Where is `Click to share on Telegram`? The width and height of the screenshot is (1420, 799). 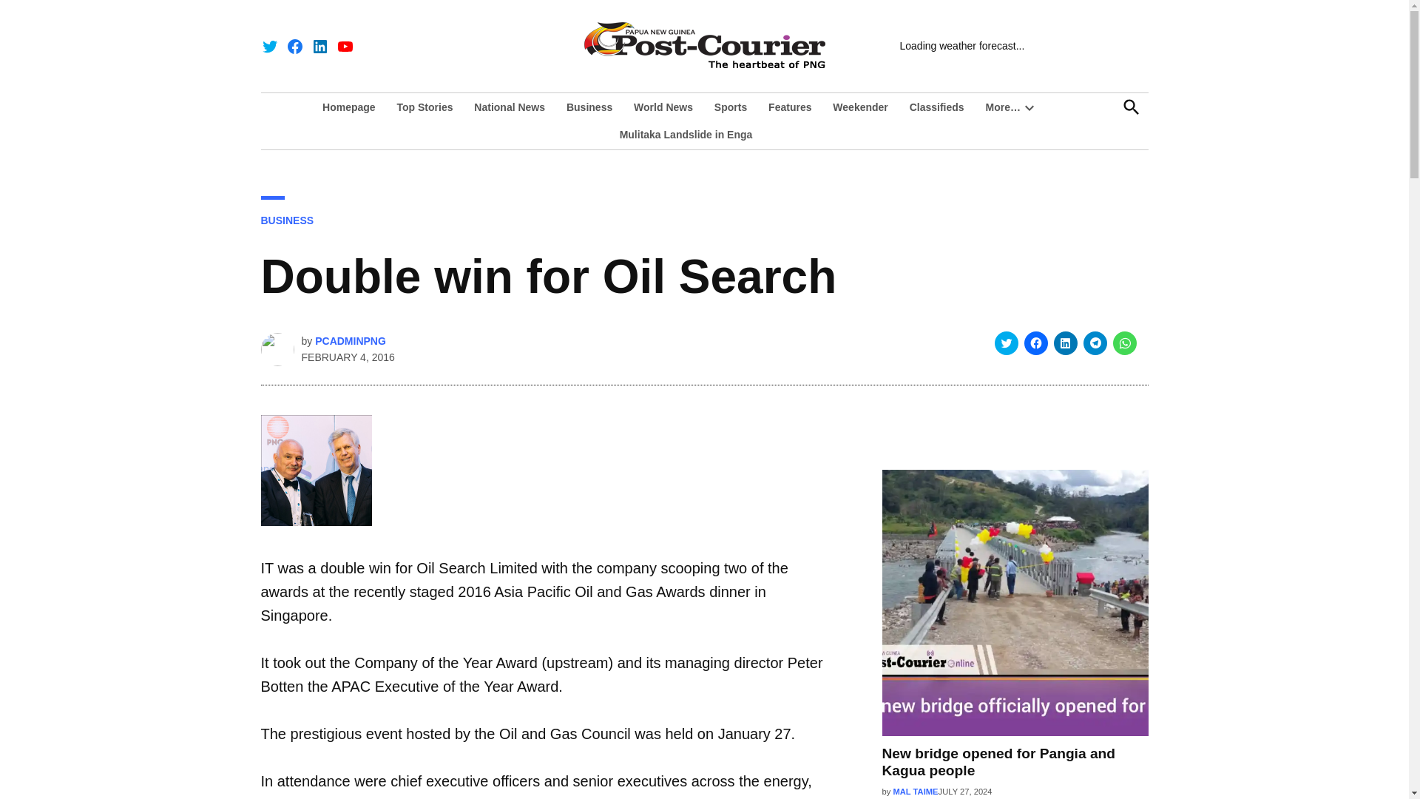
Click to share on Telegram is located at coordinates (1094, 343).